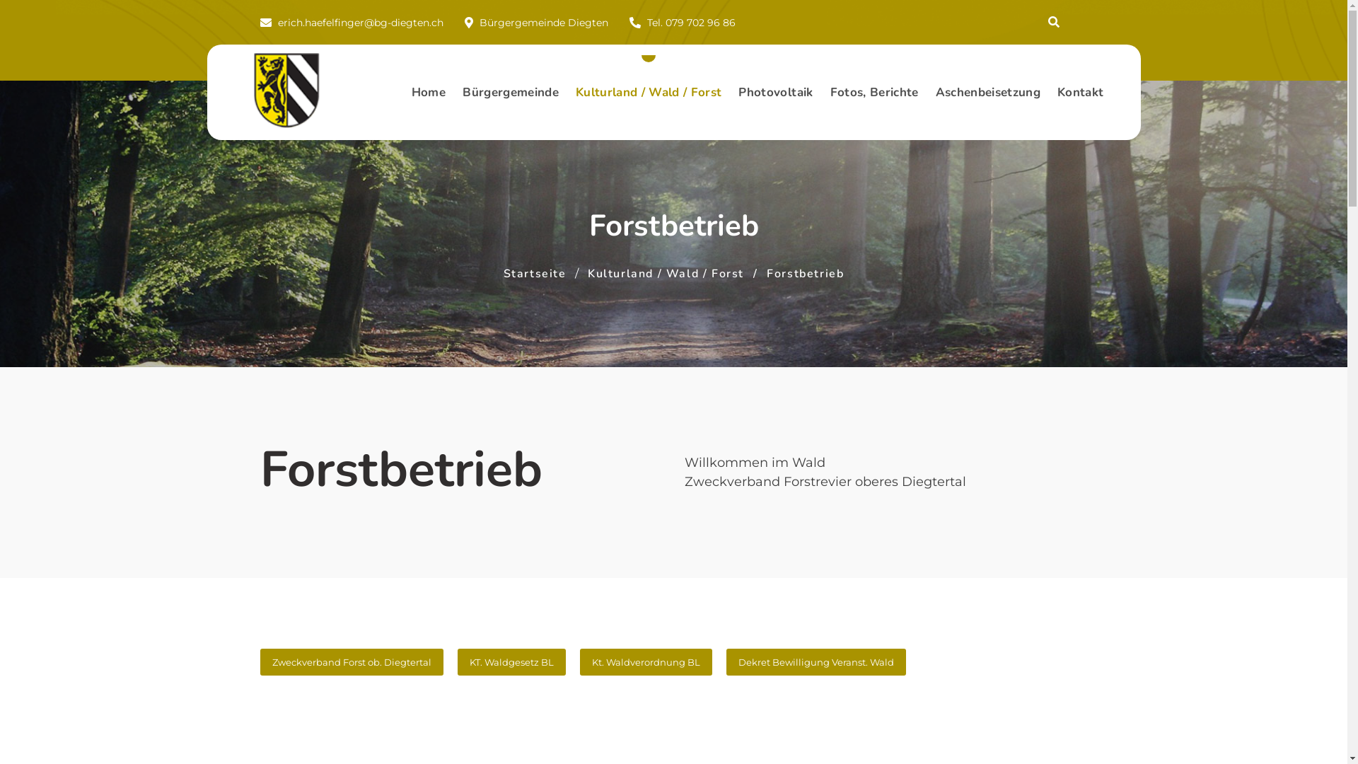 The image size is (1358, 764). Describe the element at coordinates (1081, 92) in the screenshot. I see `Kontakt` at that location.